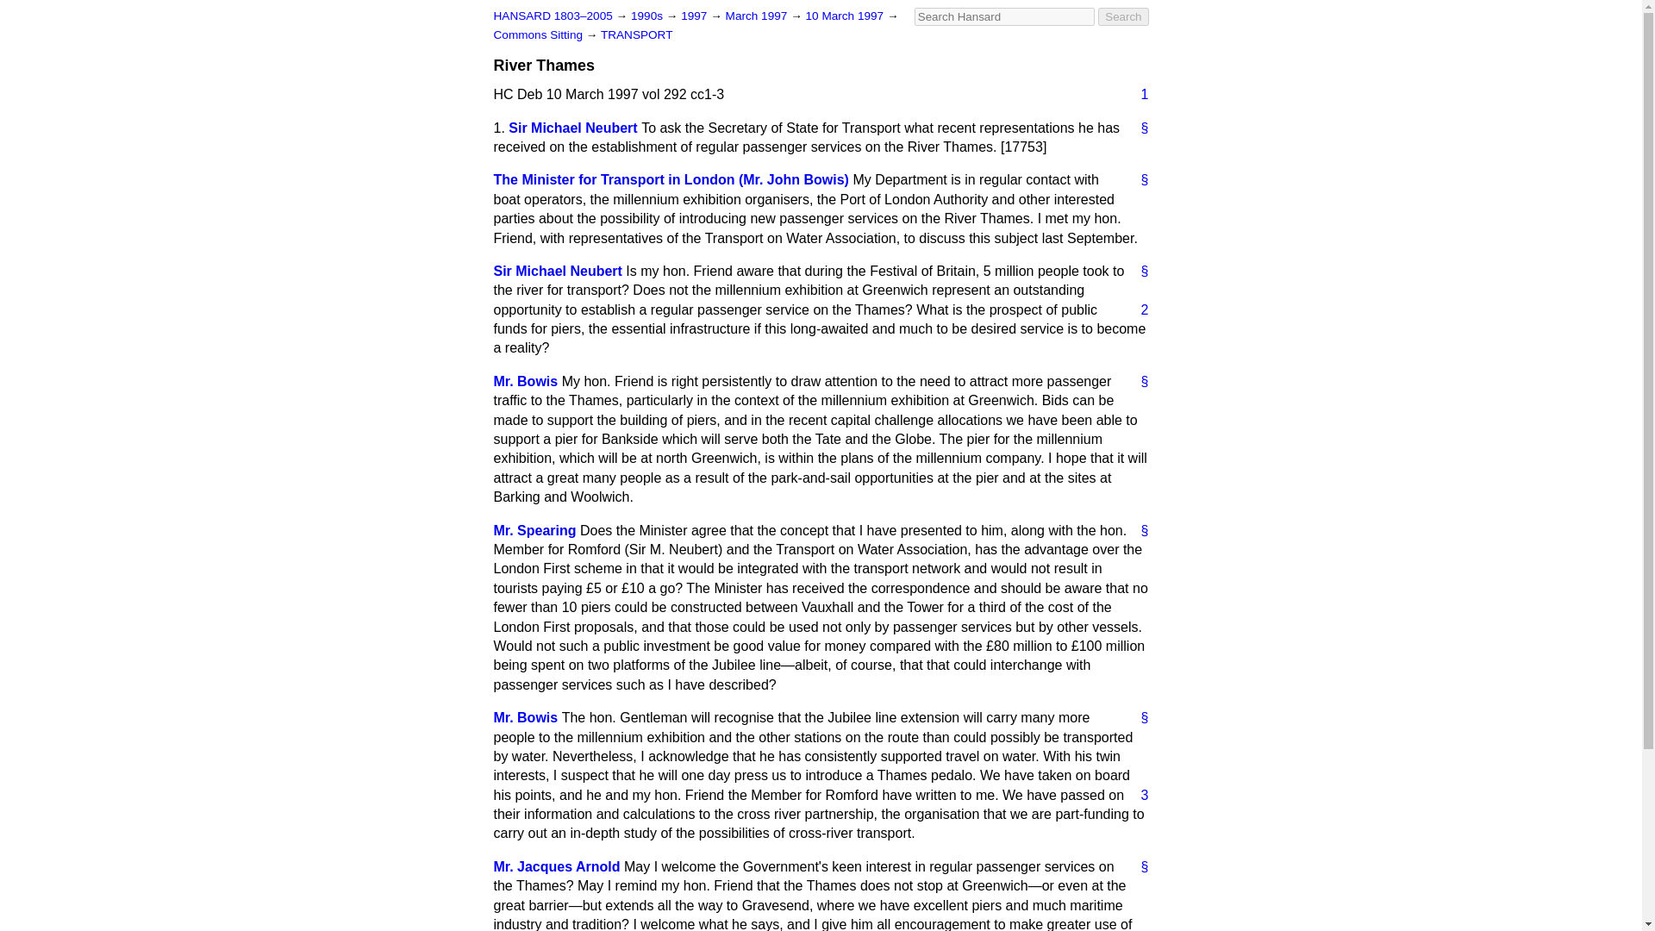  What do you see at coordinates (1138, 271) in the screenshot?
I see `Link to this speech by Mr Michael Neubert` at bounding box center [1138, 271].